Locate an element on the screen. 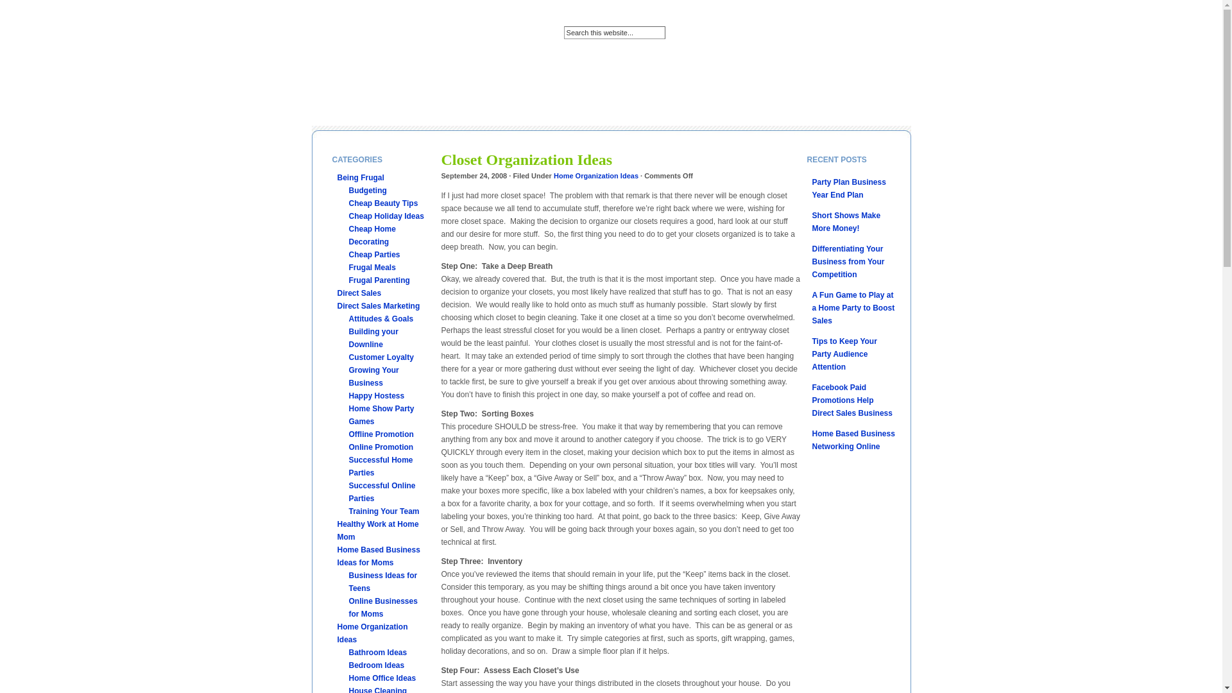  GO is located at coordinates (678, 32).